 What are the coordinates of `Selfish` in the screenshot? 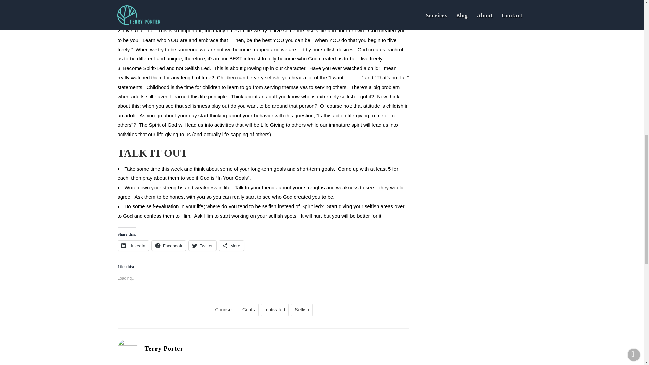 It's located at (302, 310).